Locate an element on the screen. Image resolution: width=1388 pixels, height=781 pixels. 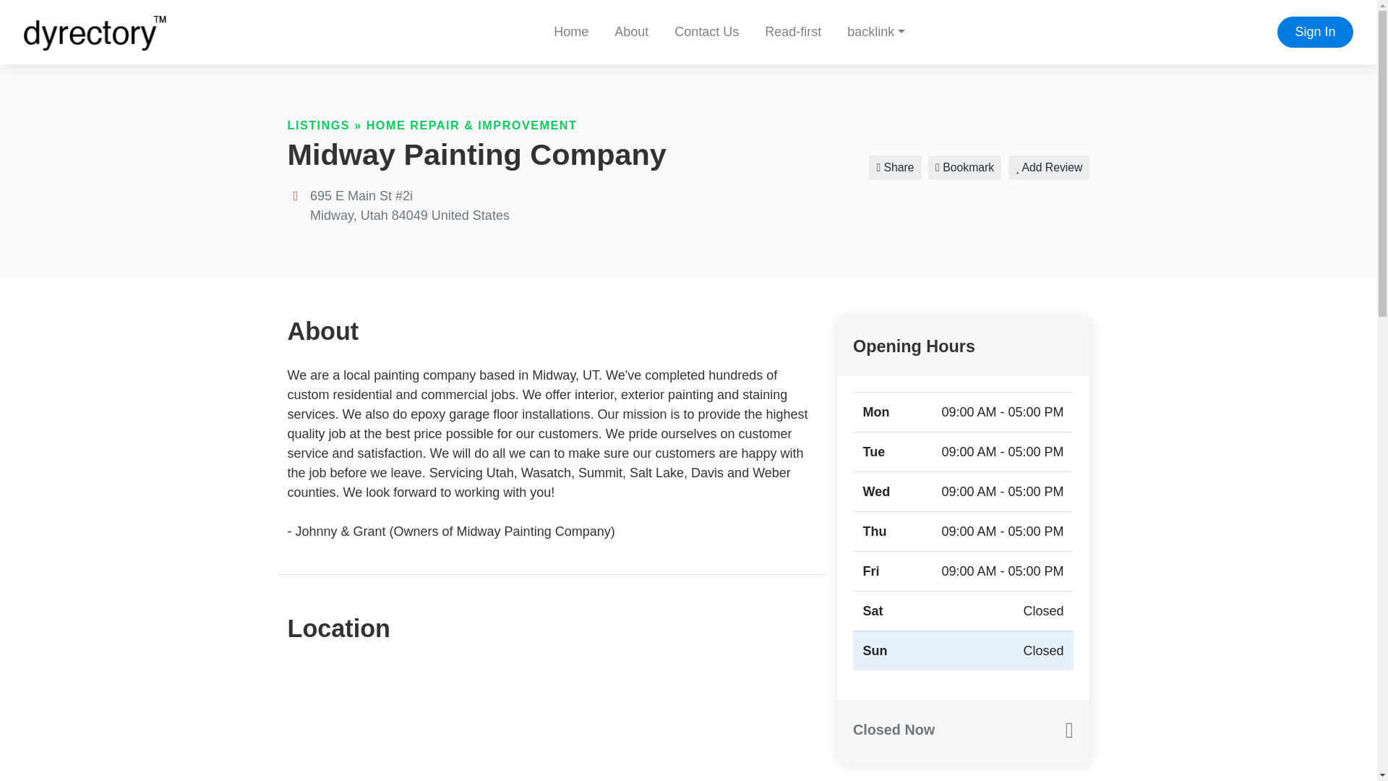
Bookmark is located at coordinates (964, 168).